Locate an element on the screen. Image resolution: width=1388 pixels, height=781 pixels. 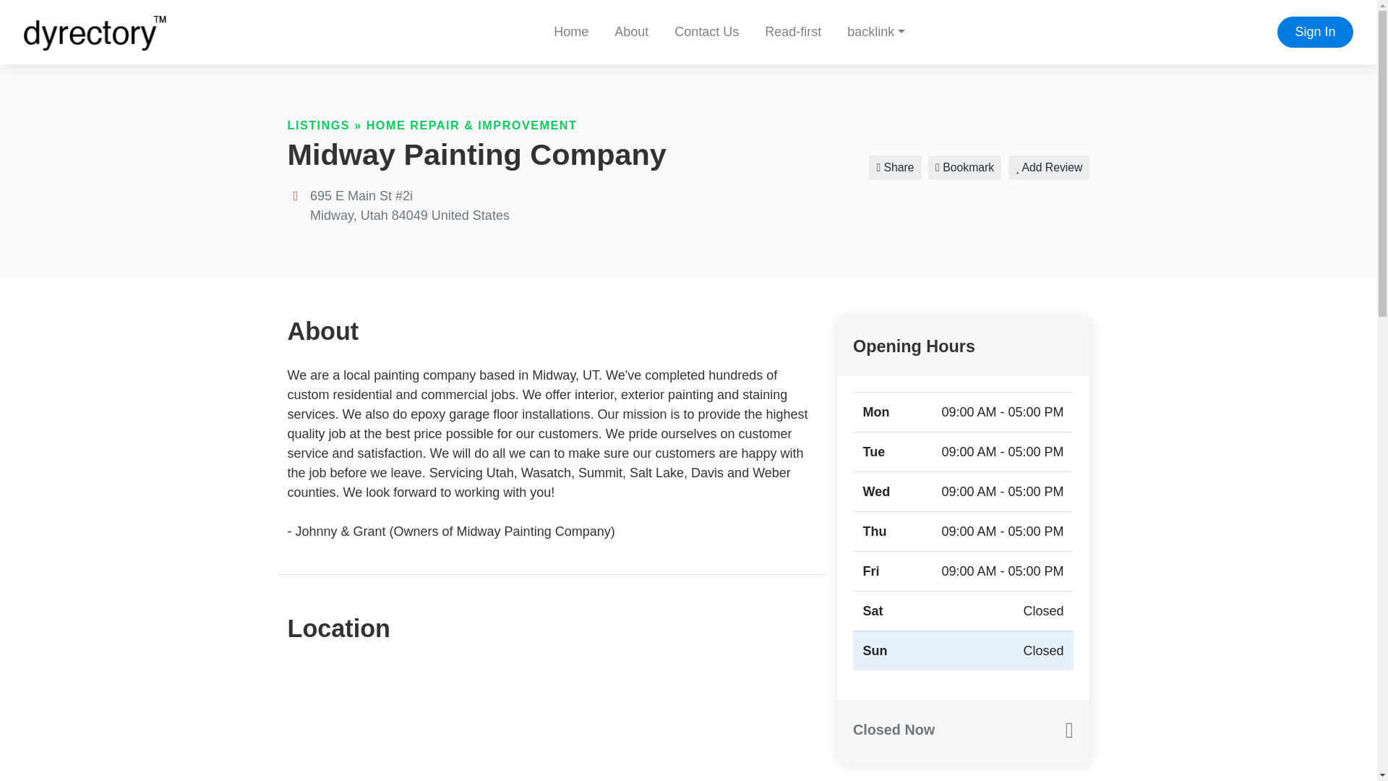
Bookmark is located at coordinates (964, 168).